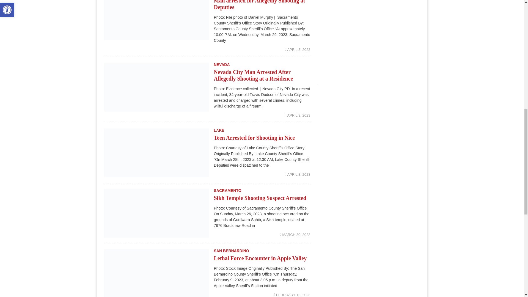 The image size is (528, 297). I want to click on Man arrested for Allegedly Shooting at Deputies, so click(259, 5).